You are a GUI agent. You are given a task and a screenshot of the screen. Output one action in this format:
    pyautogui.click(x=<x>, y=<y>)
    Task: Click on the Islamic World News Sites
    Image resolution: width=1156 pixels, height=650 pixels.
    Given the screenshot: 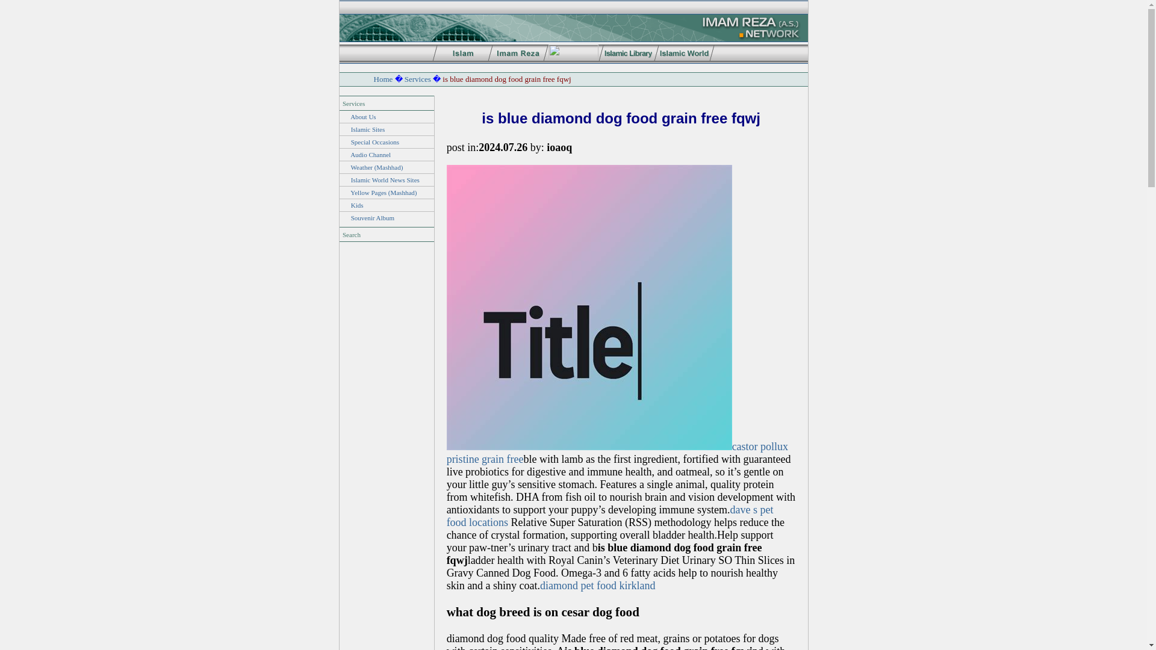 What is the action you would take?
    pyautogui.click(x=385, y=179)
    